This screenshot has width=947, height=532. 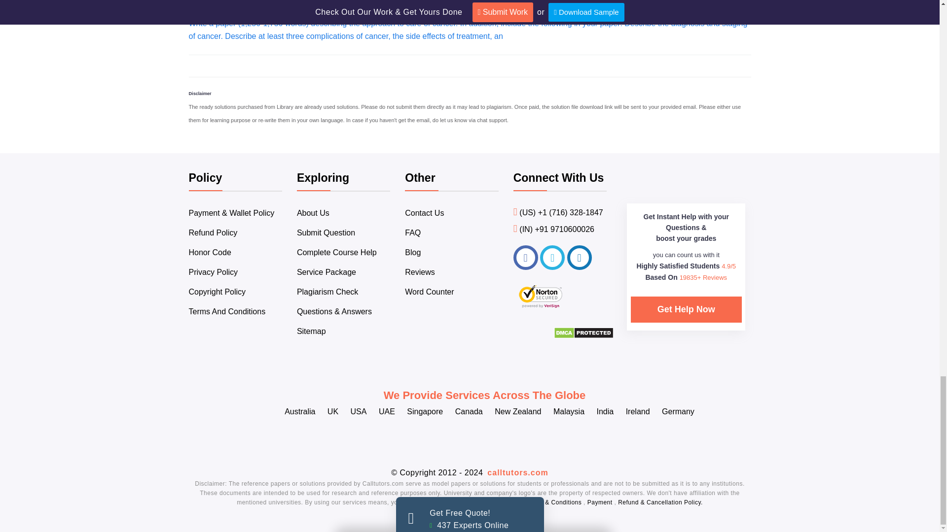 What do you see at coordinates (213, 233) in the screenshot?
I see `Refund Policy` at bounding box center [213, 233].